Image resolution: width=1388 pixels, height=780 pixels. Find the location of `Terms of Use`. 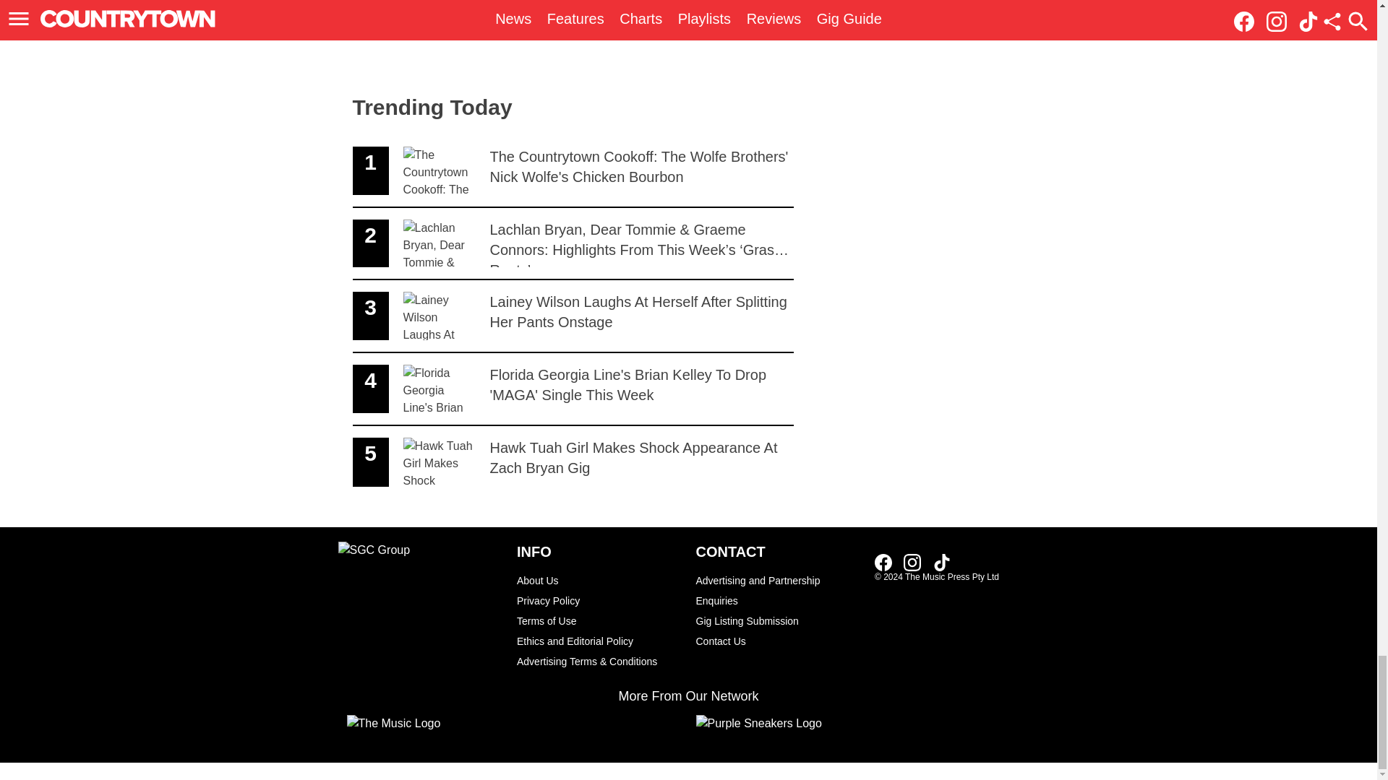

Terms of Use is located at coordinates (599, 620).